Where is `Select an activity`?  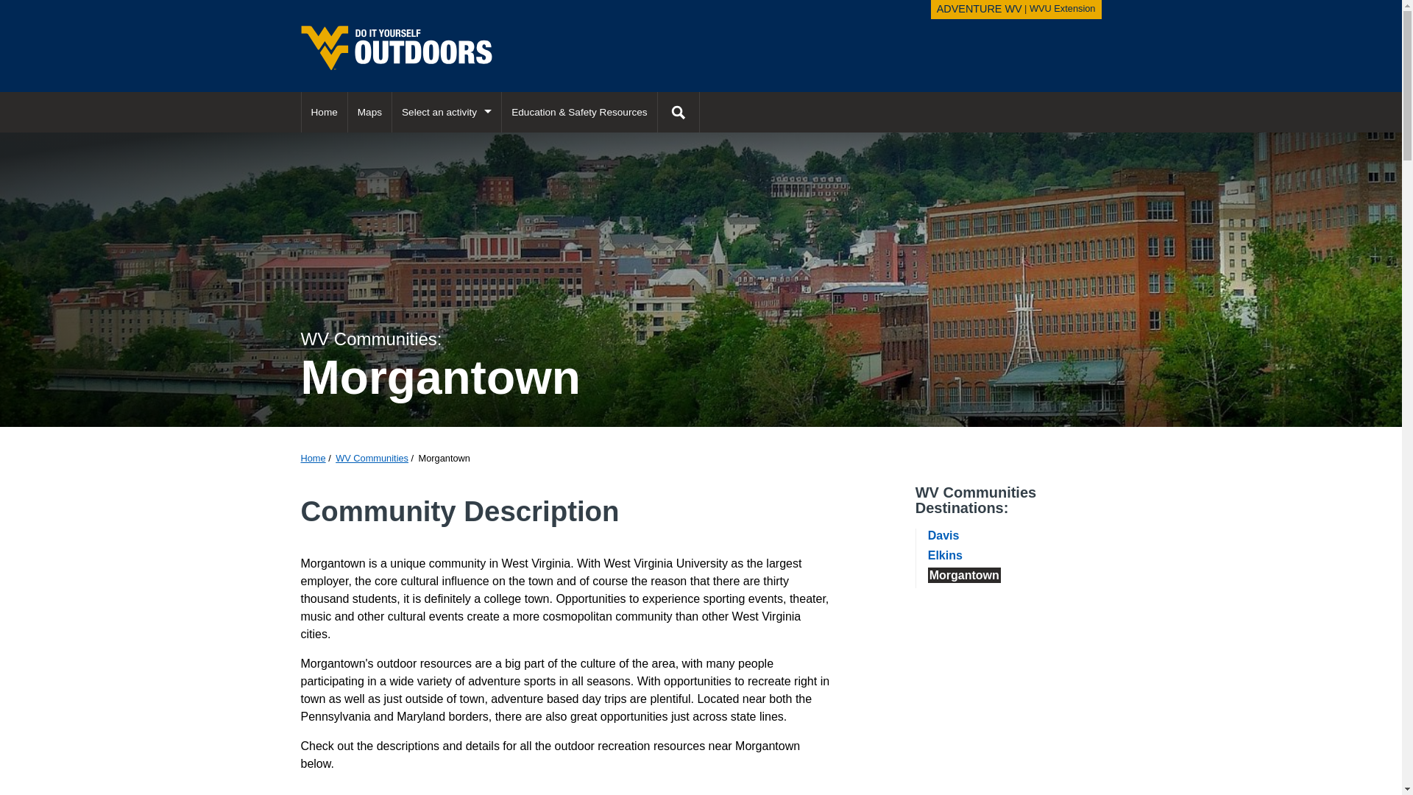
Select an activity is located at coordinates (679, 112).